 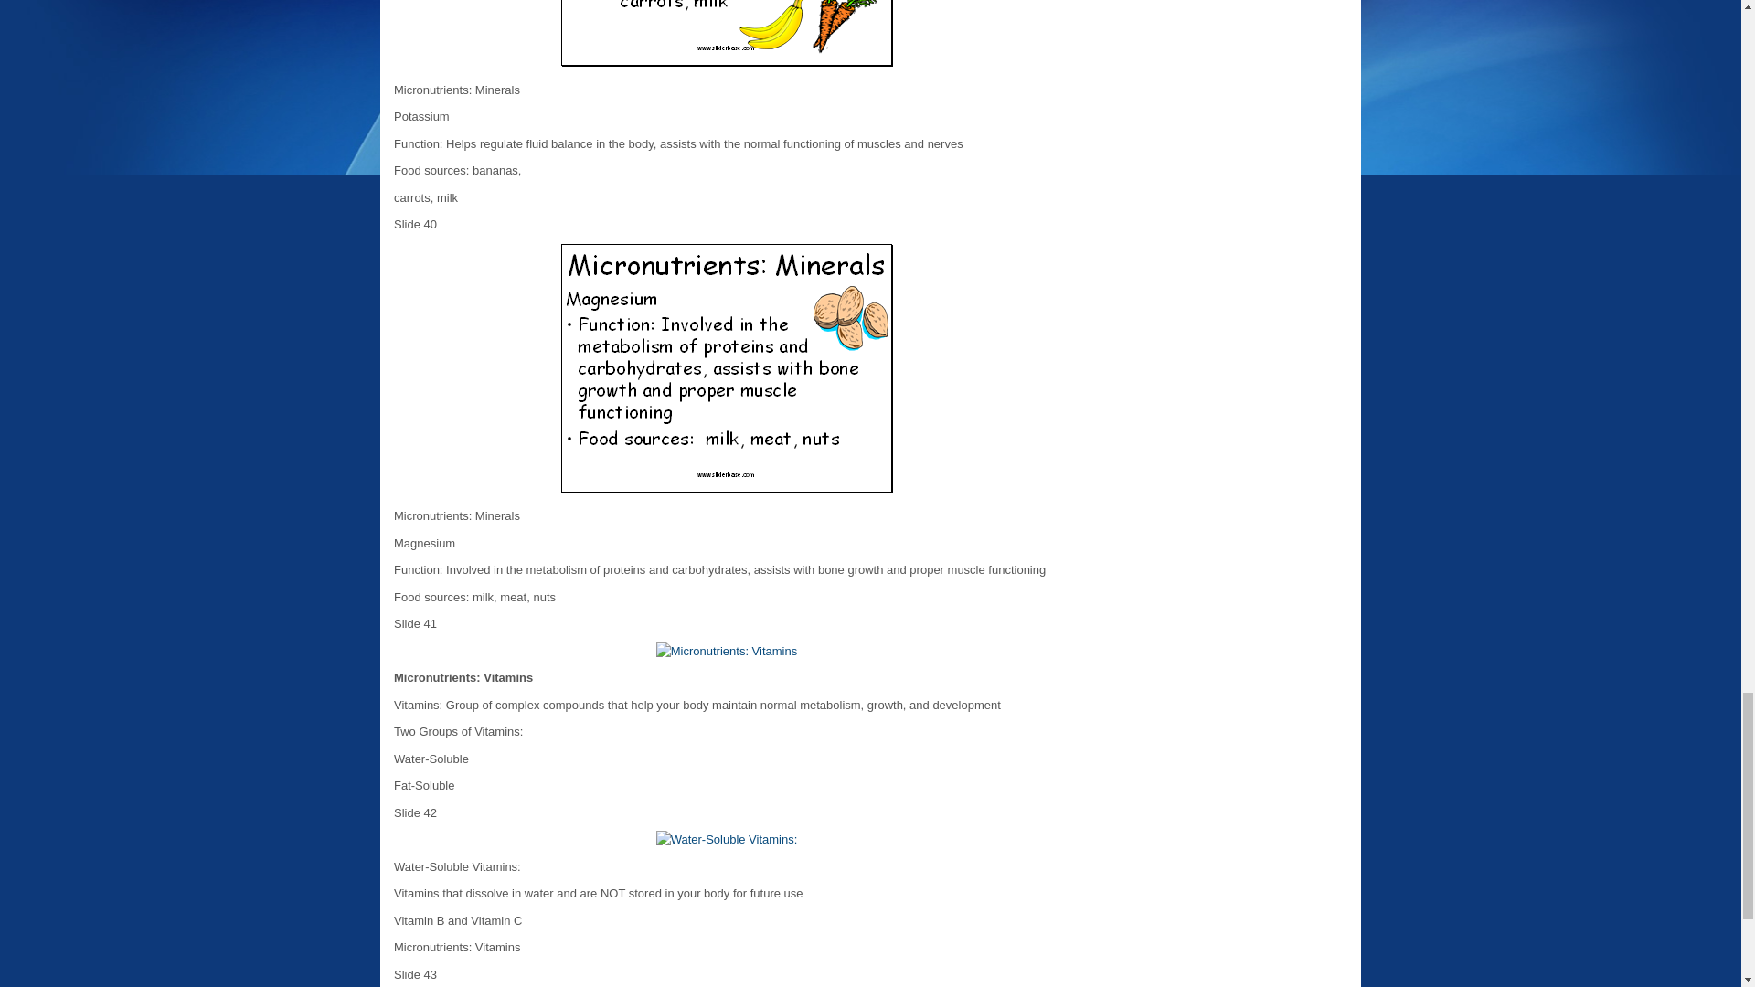 What do you see at coordinates (728, 839) in the screenshot?
I see `Water-Soluble Vitamins:` at bounding box center [728, 839].